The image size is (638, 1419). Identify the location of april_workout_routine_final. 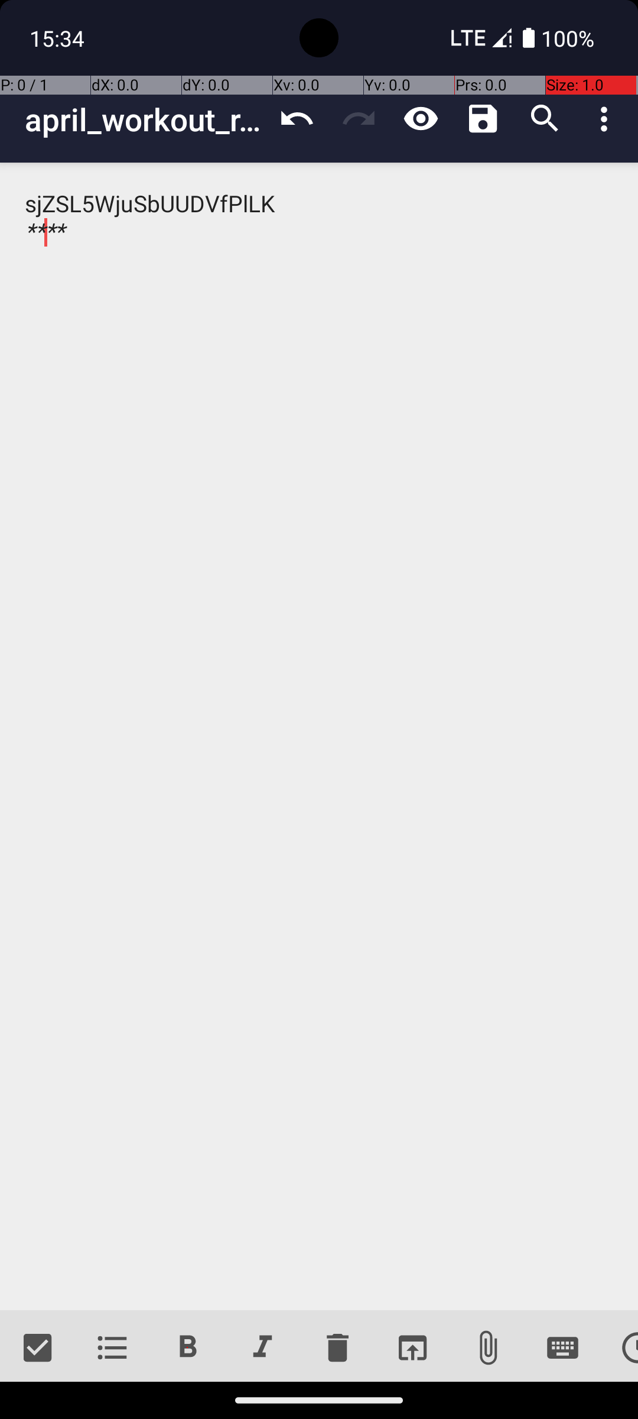
(145, 119).